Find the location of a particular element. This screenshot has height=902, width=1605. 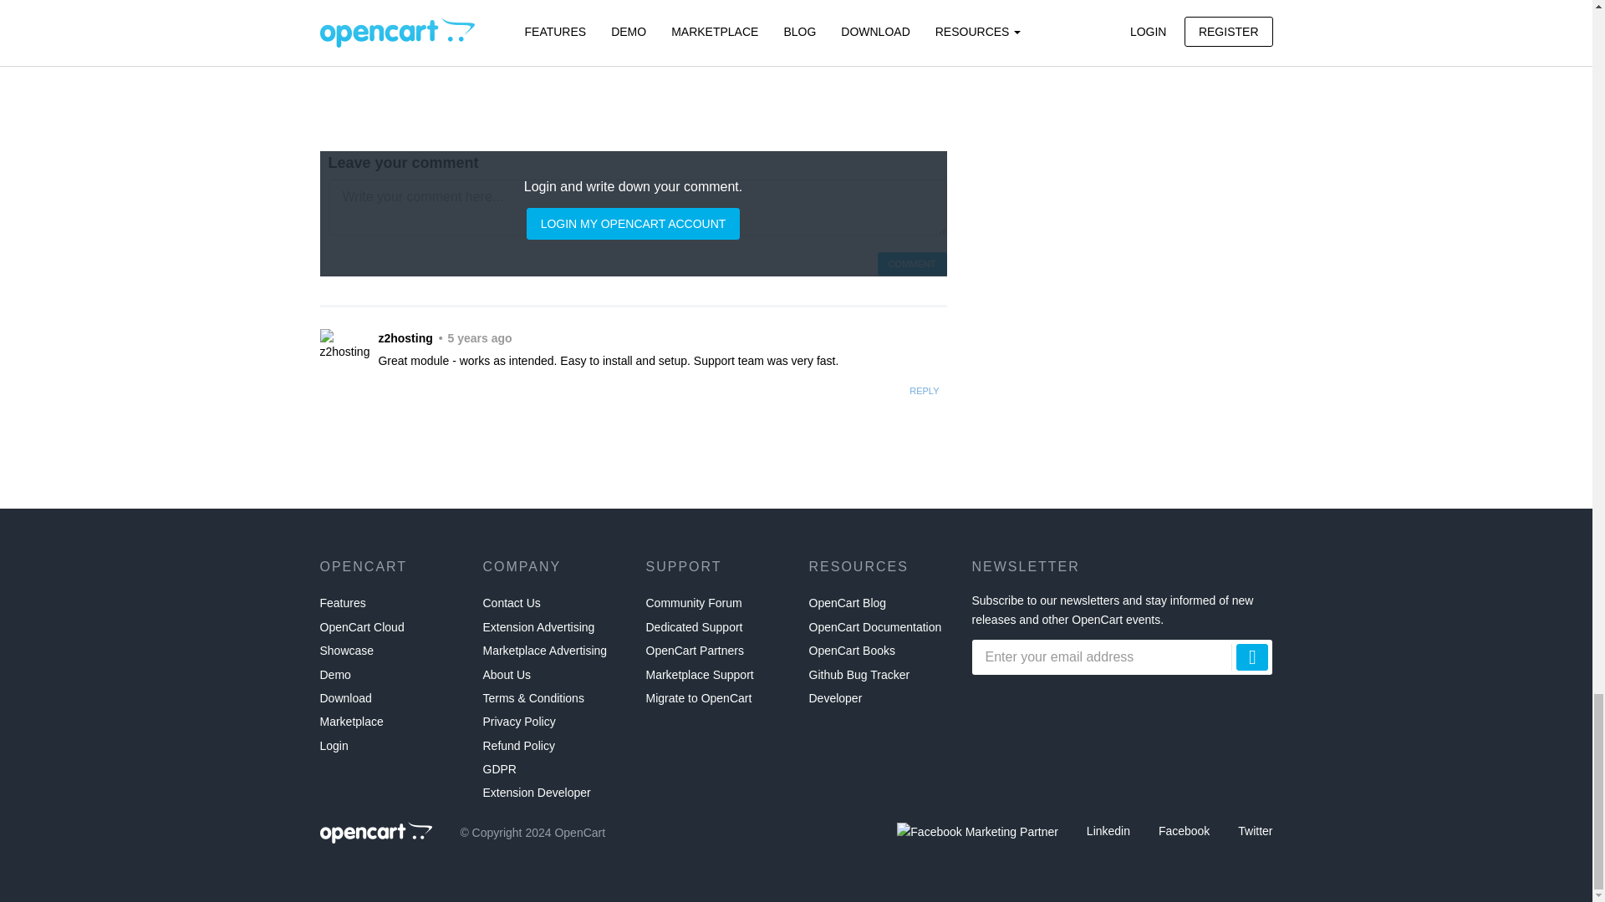

LOGIN MY OPENCART ACCOUNT is located at coordinates (633, 224).